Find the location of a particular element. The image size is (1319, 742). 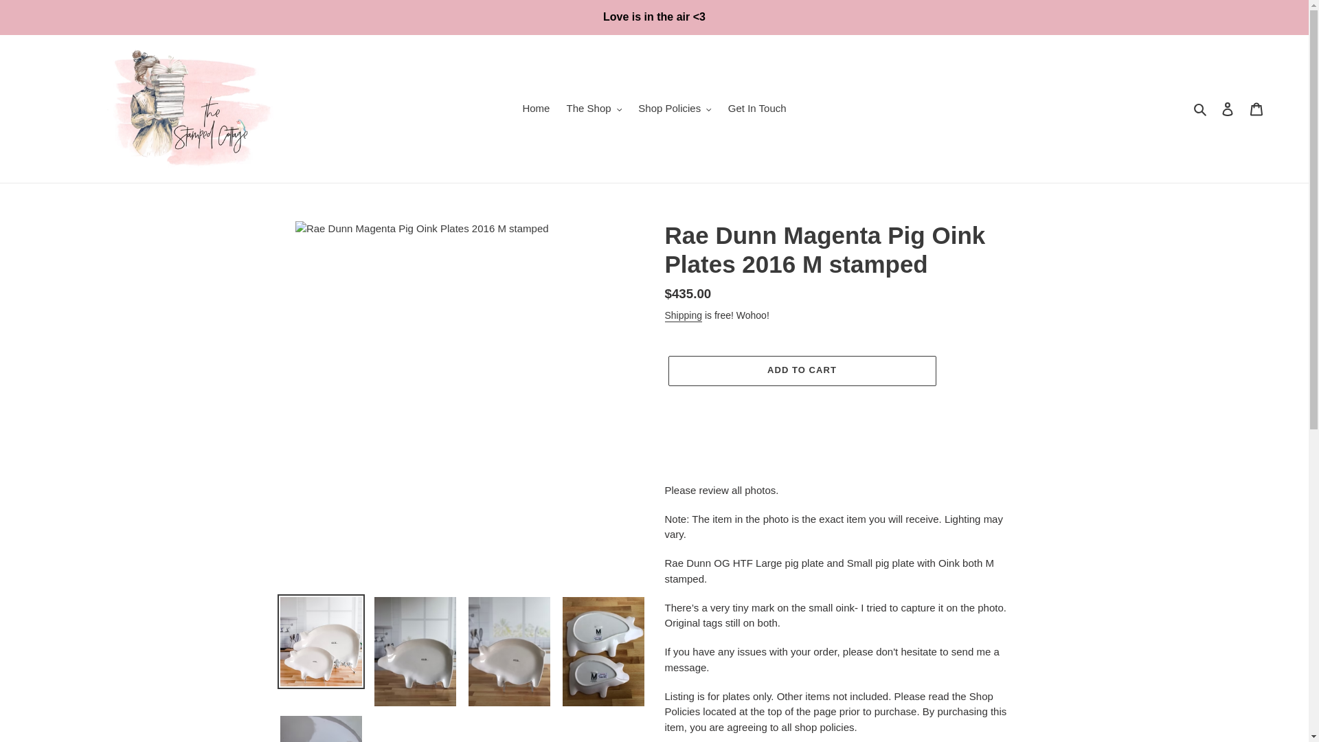

Home is located at coordinates (536, 109).